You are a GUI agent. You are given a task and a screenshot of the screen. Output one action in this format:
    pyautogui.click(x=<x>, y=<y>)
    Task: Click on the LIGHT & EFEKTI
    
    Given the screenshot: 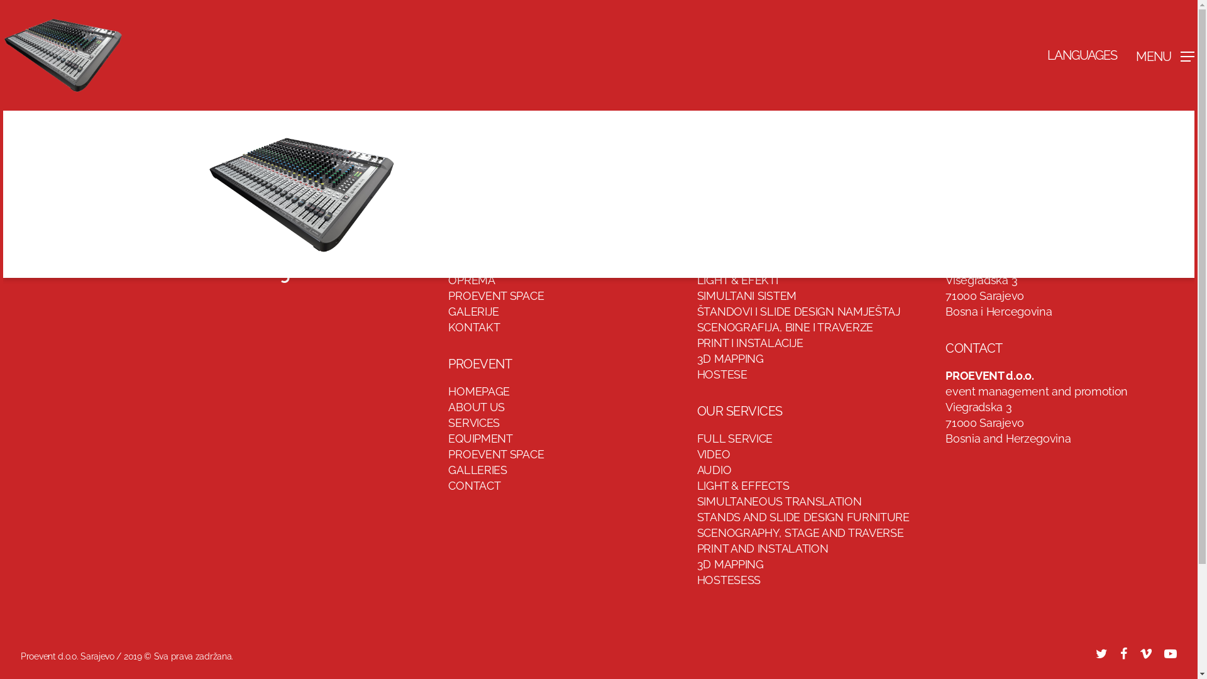 What is the action you would take?
    pyautogui.click(x=738, y=280)
    